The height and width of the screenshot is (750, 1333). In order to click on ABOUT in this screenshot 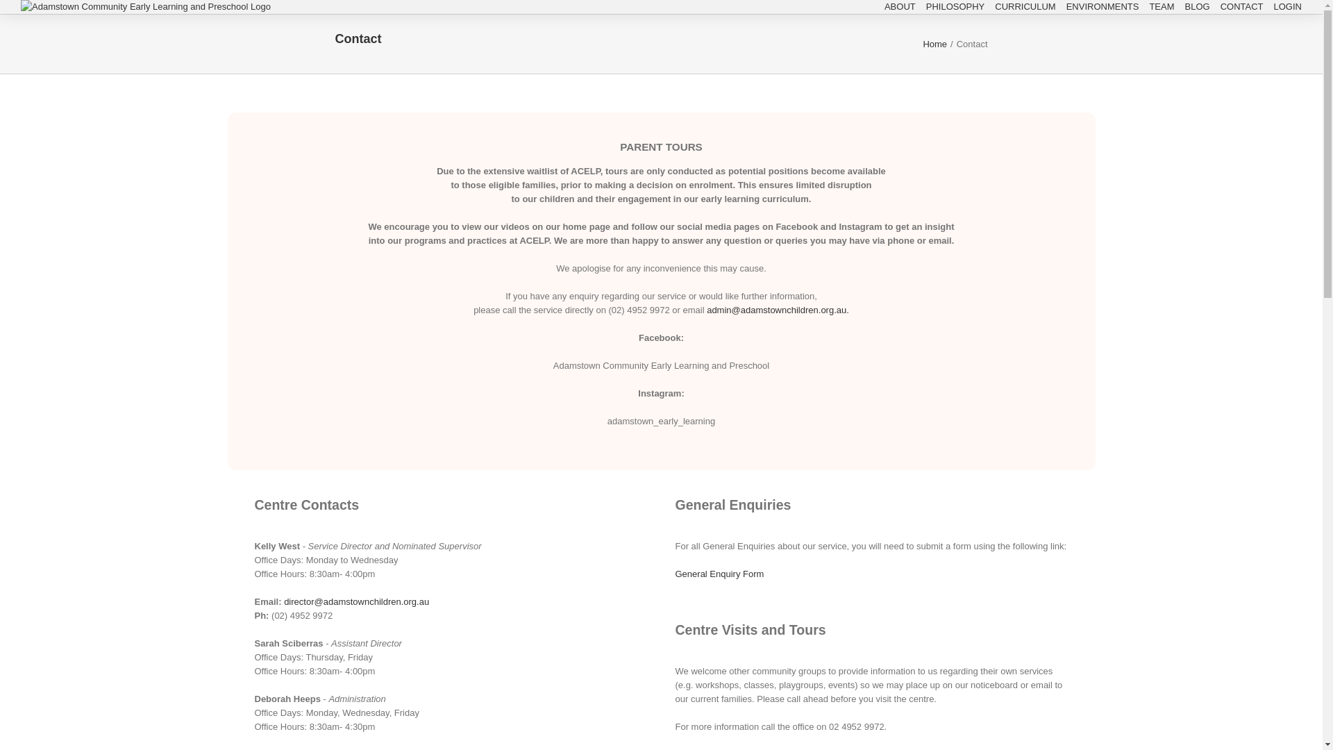, I will do `click(900, 7)`.